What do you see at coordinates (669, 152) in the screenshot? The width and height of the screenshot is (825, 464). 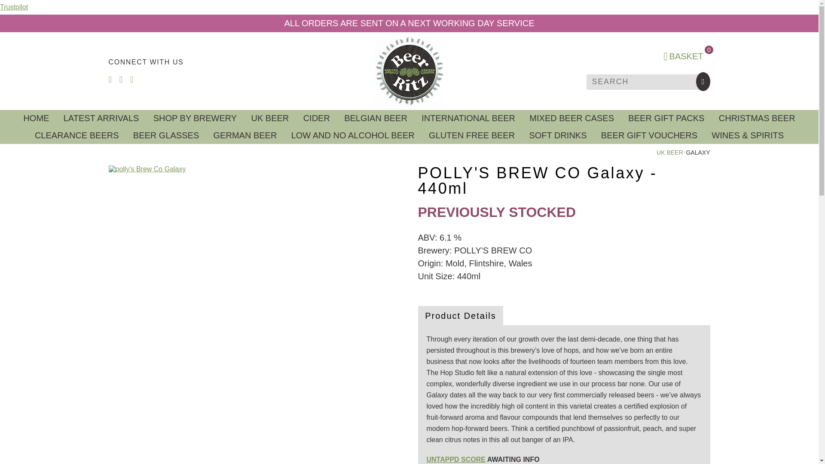 I see `UK BEER` at bounding box center [669, 152].